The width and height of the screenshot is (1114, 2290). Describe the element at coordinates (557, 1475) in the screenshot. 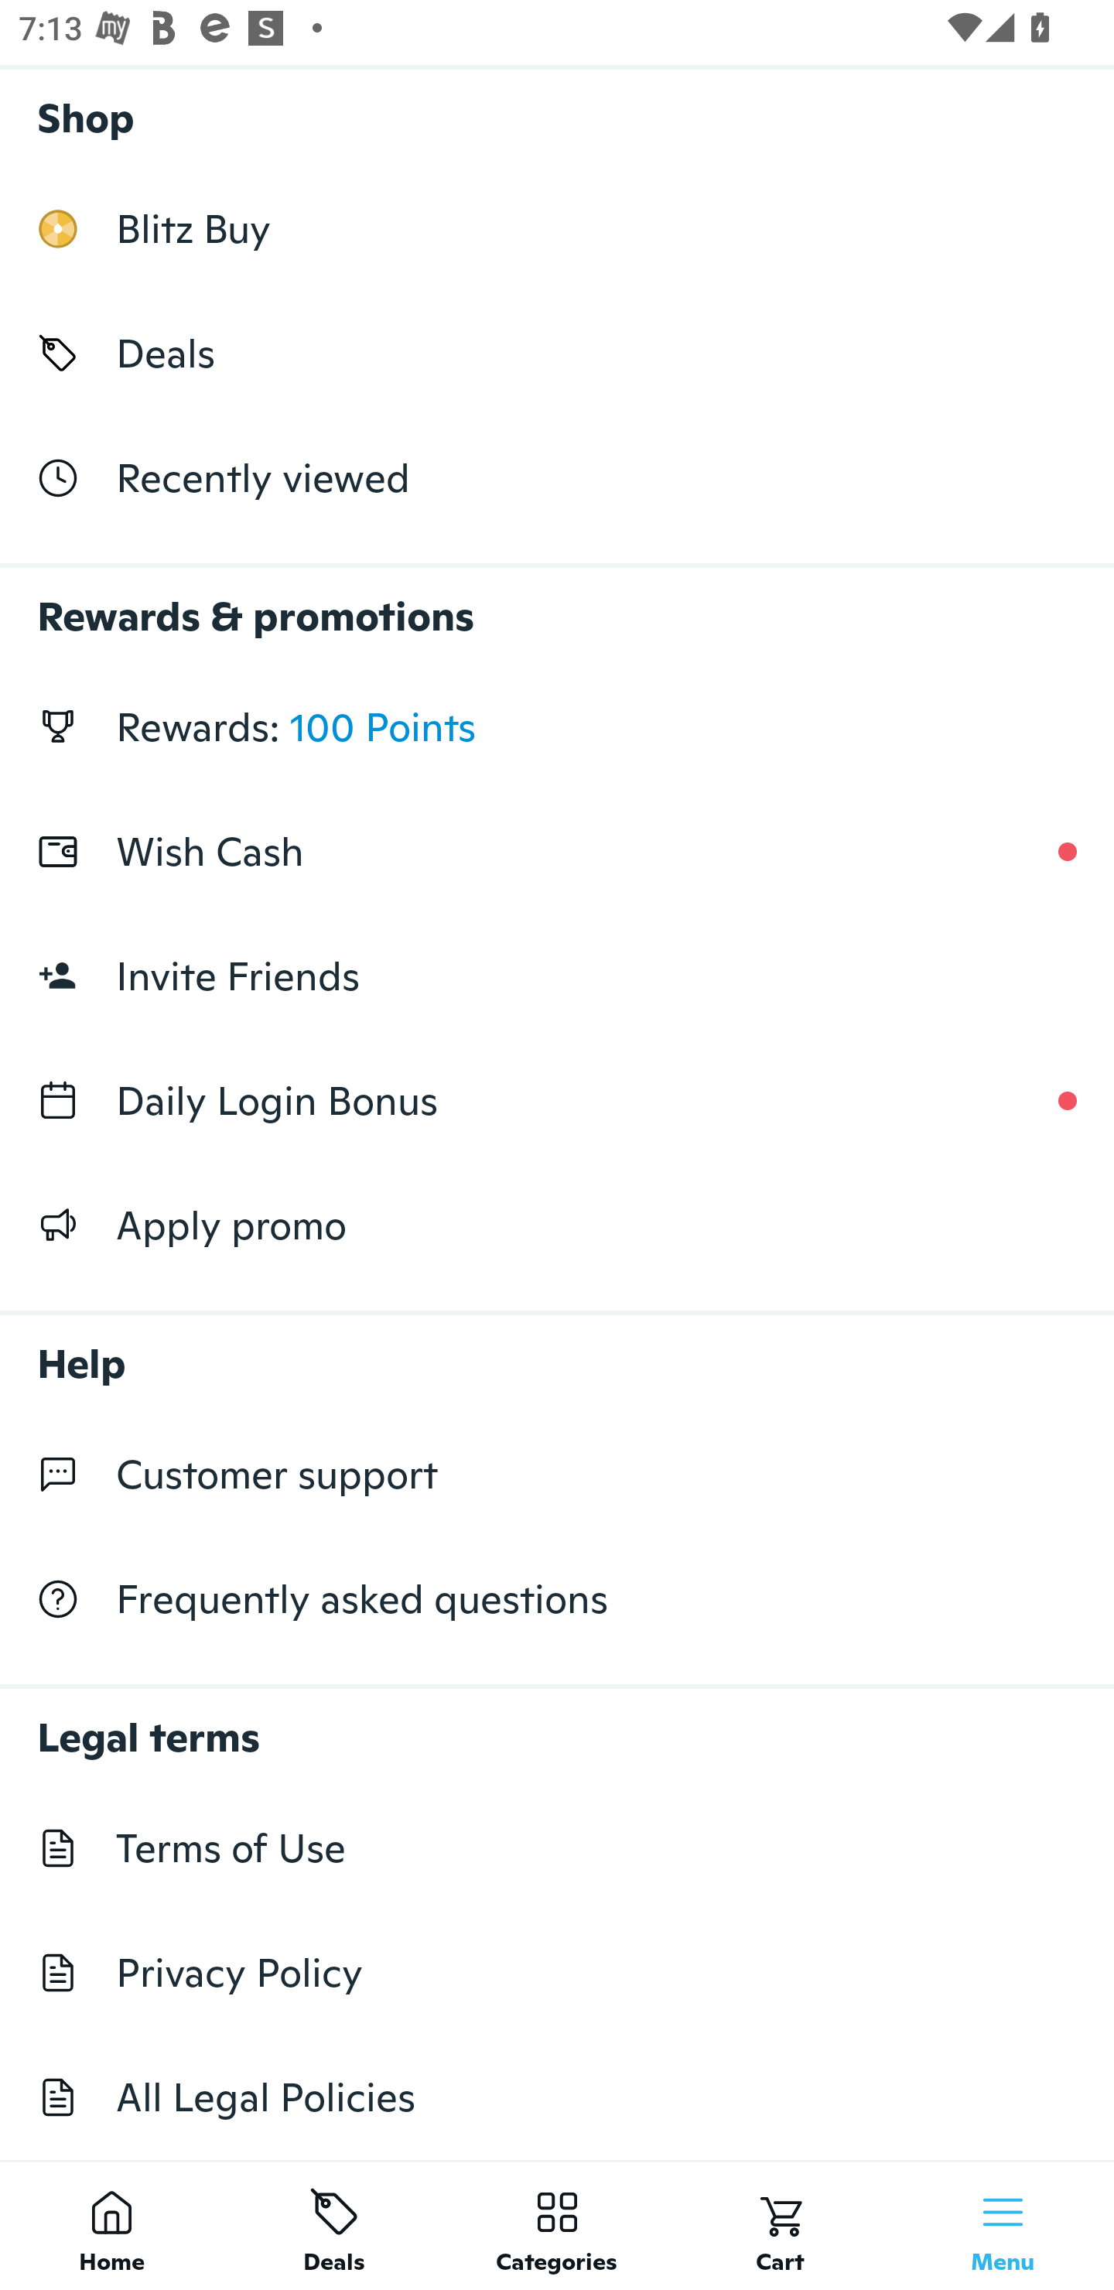

I see `Customer support` at that location.